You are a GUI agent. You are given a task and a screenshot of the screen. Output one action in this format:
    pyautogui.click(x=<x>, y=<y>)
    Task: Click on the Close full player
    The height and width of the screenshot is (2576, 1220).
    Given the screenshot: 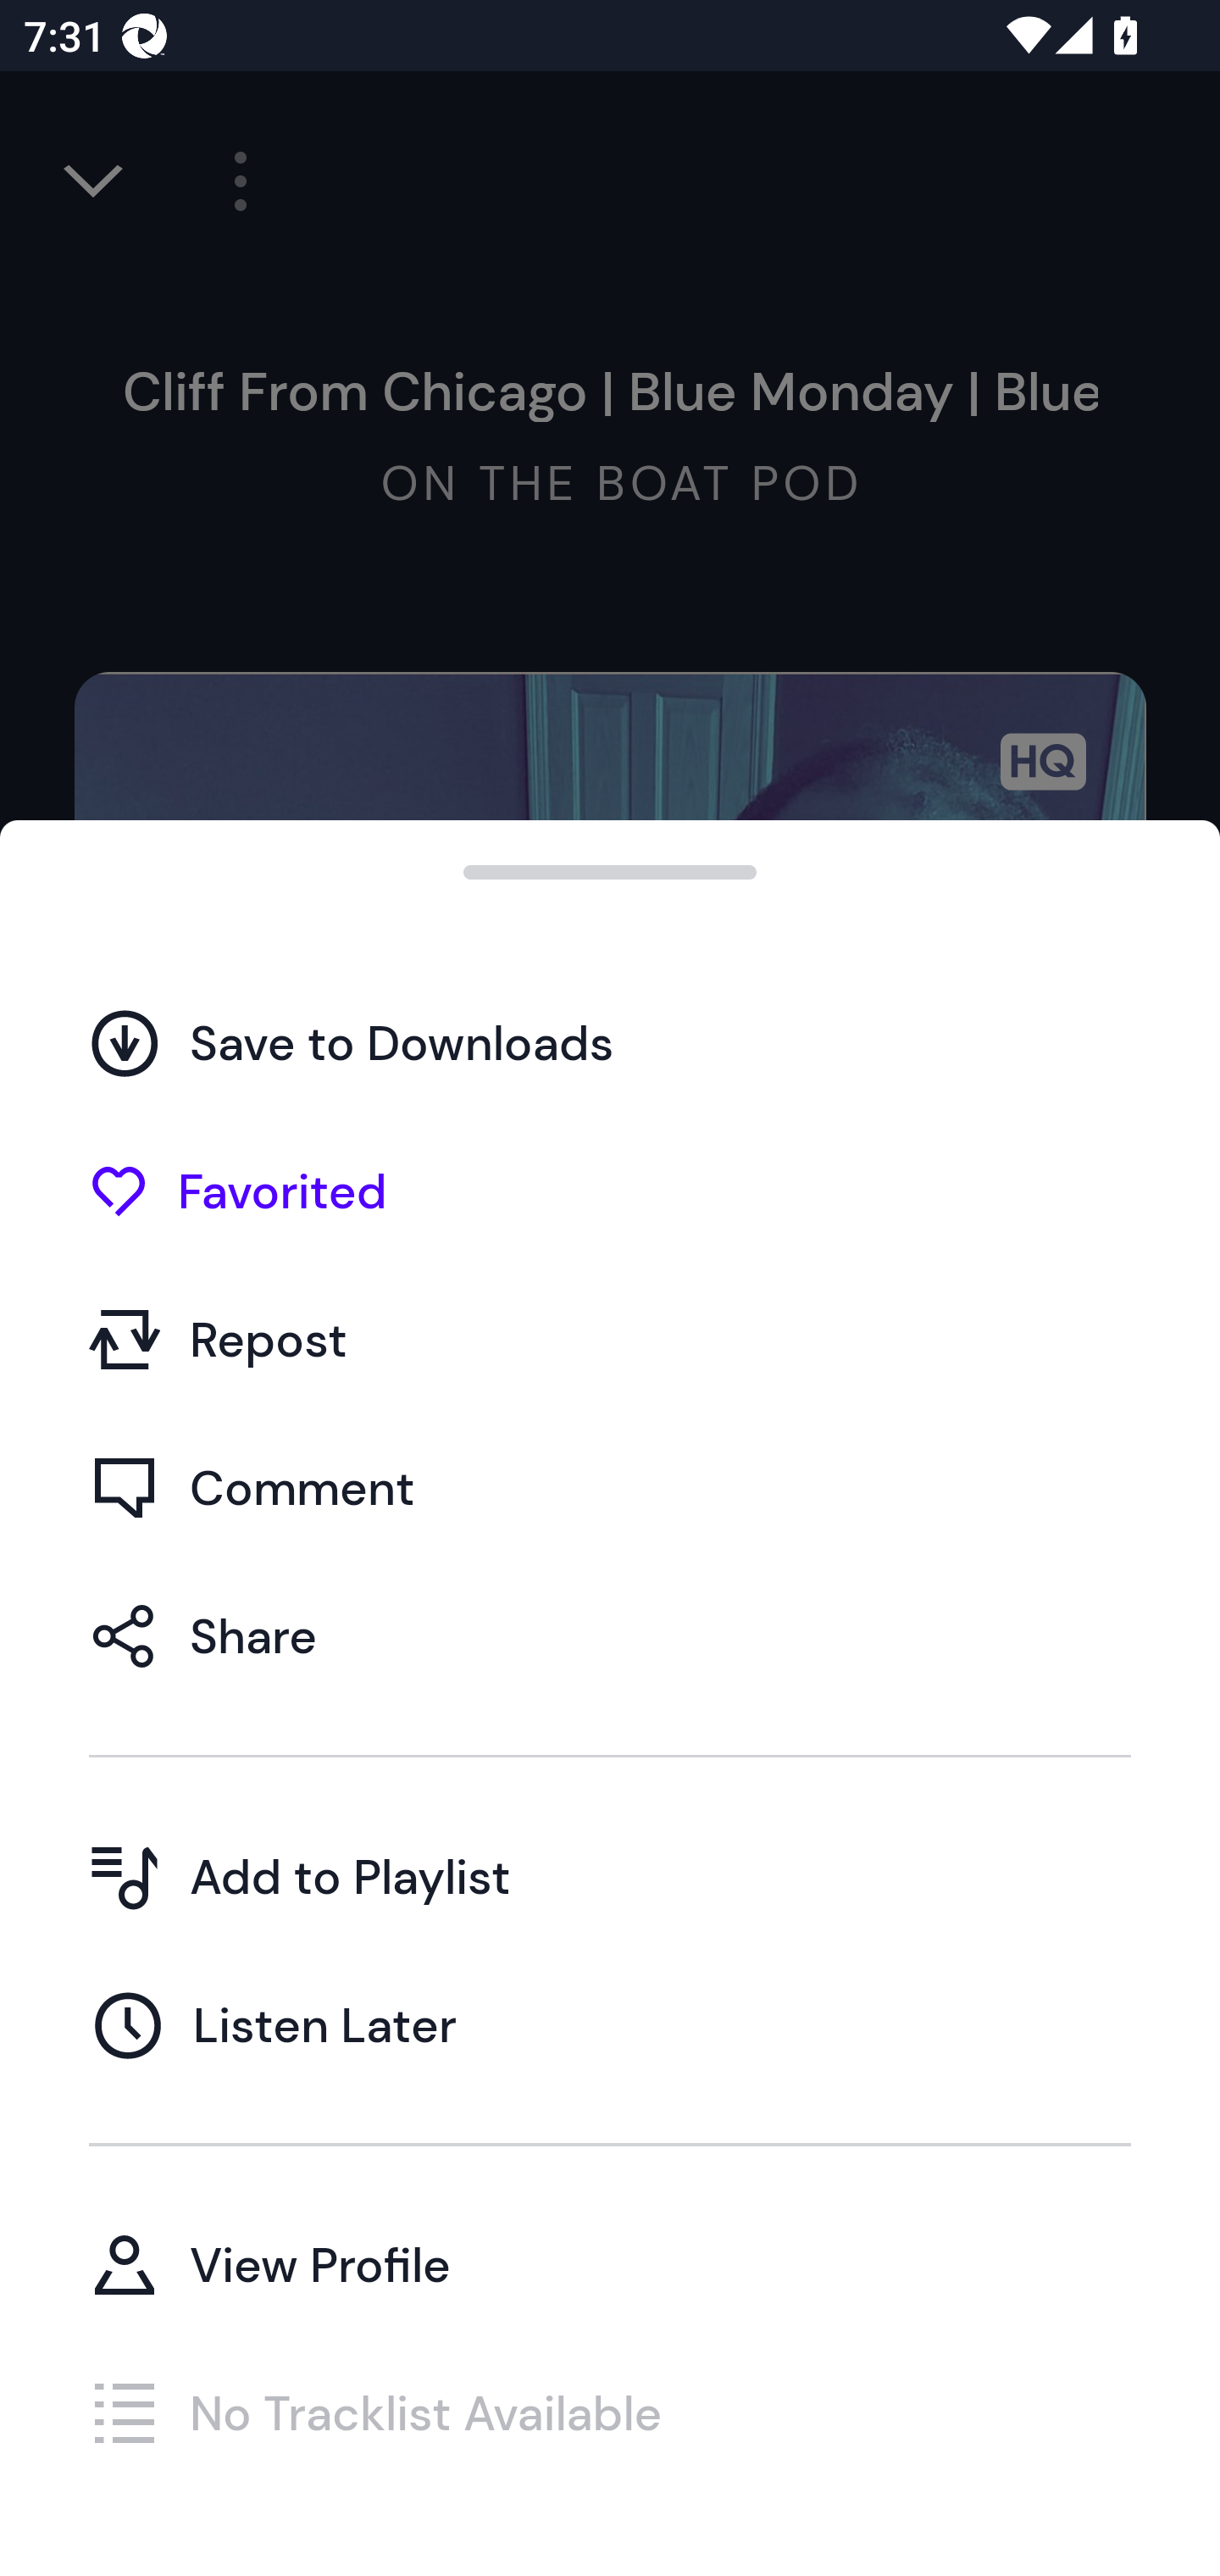 What is the action you would take?
    pyautogui.click(x=96, y=181)
    